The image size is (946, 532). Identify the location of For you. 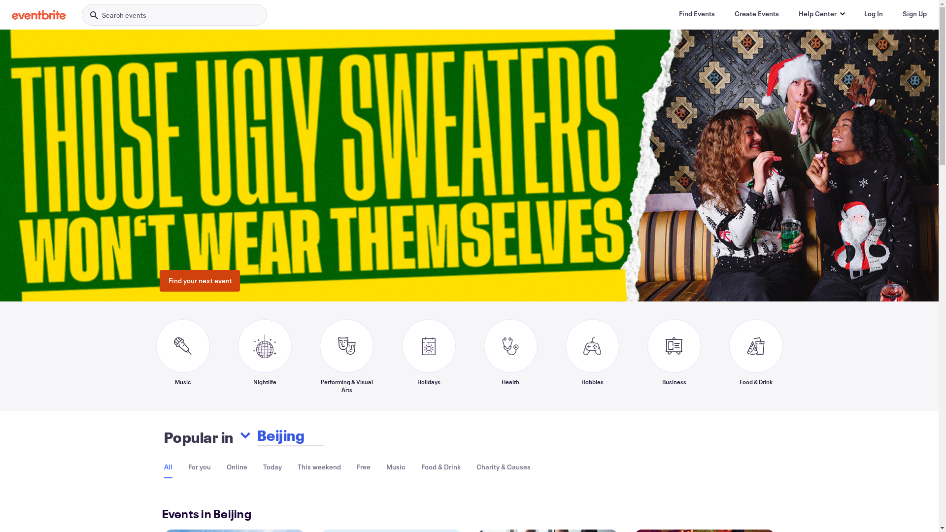
(200, 467).